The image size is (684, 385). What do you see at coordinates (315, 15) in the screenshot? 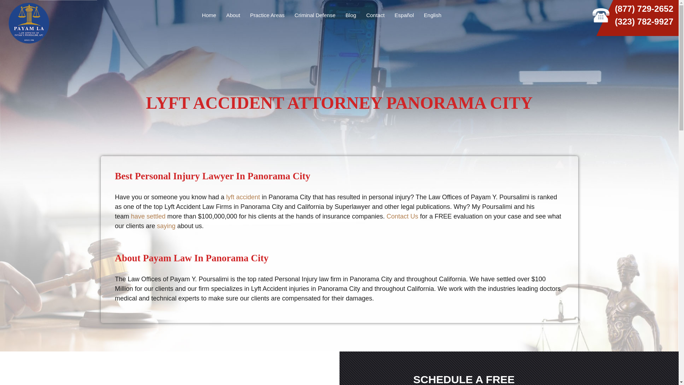
I see `Criminal Defense` at bounding box center [315, 15].